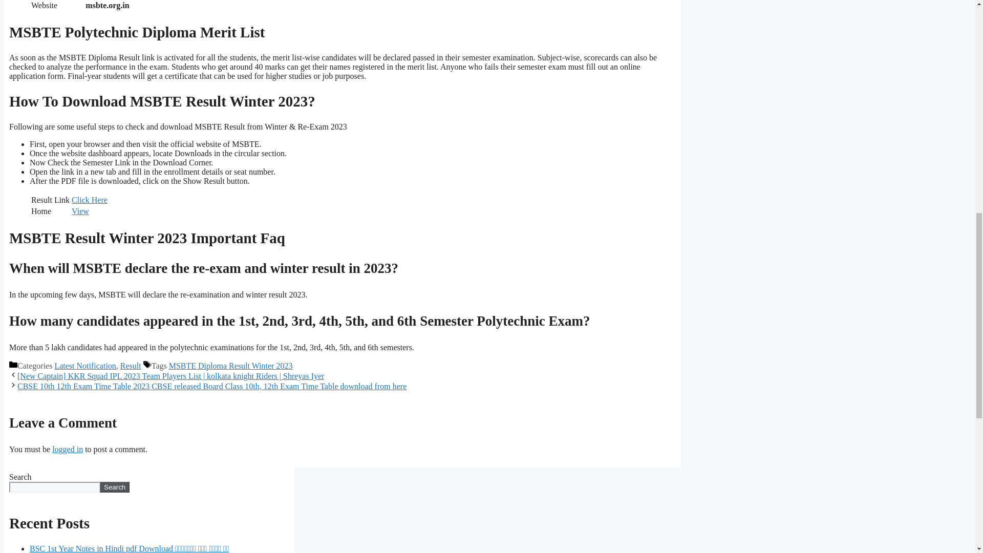 Image resolution: width=983 pixels, height=553 pixels. Describe the element at coordinates (80, 211) in the screenshot. I see `View` at that location.